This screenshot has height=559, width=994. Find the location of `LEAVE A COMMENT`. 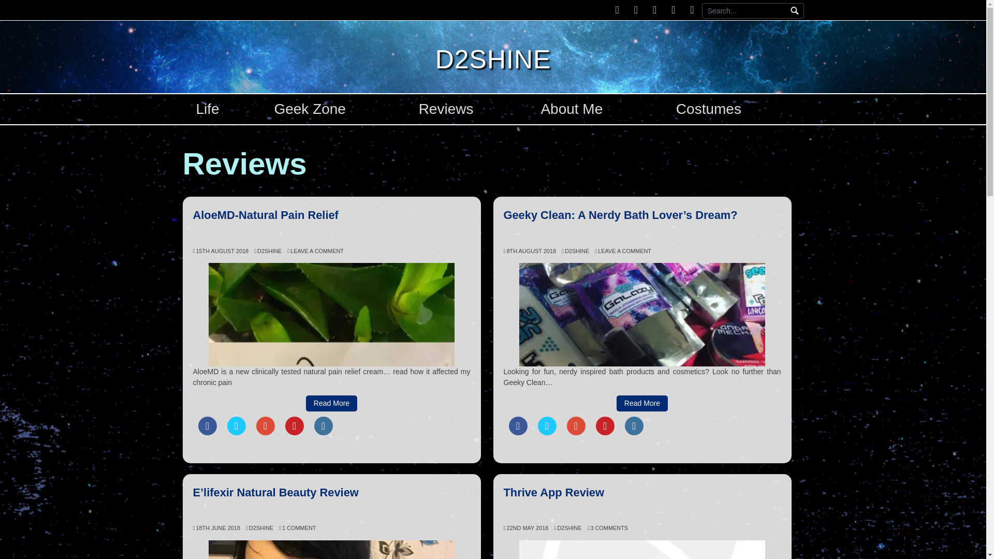

LEAVE A COMMENT is located at coordinates (622, 251).